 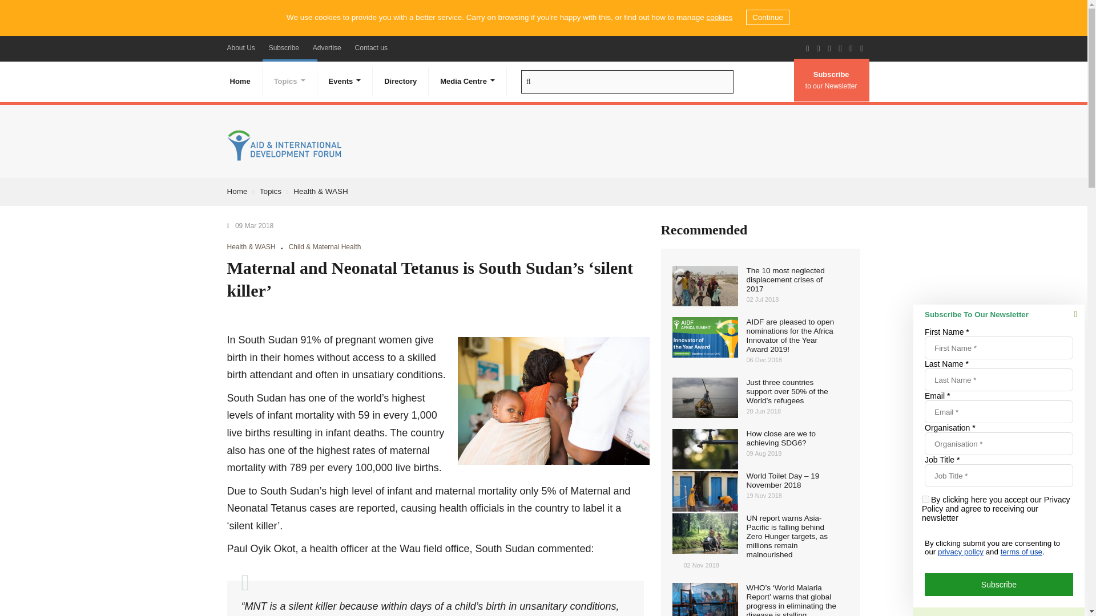 I want to click on About Us, so click(x=241, y=47).